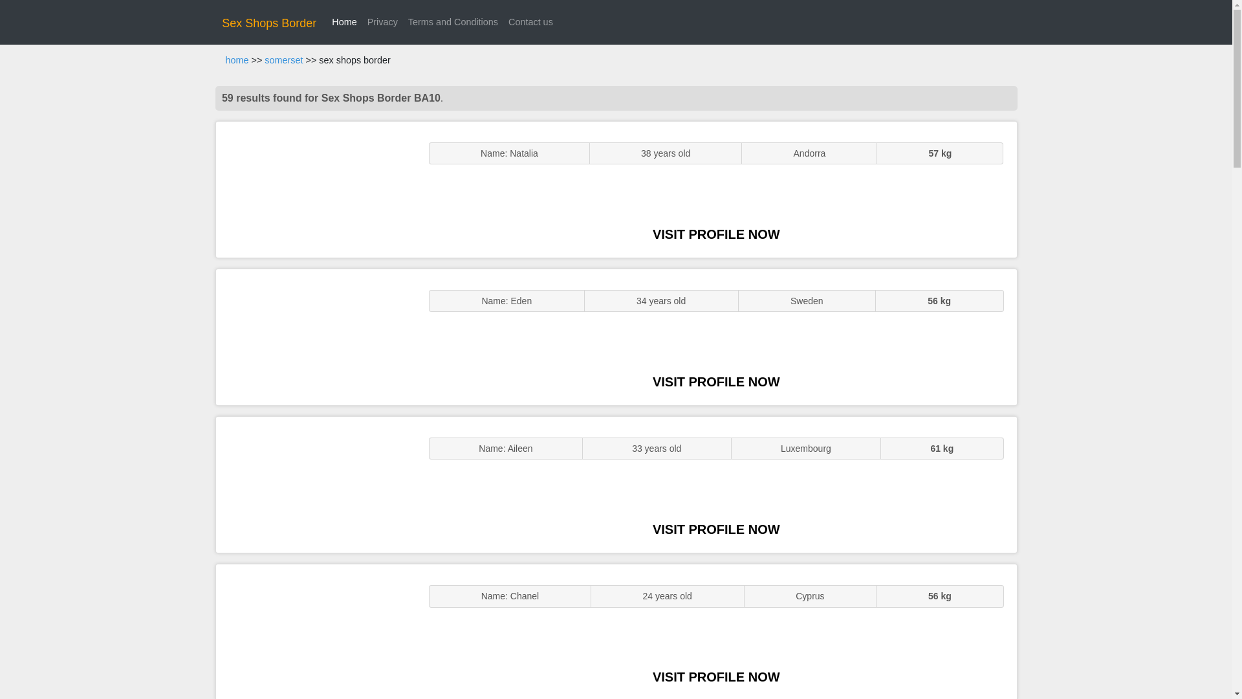 The width and height of the screenshot is (1242, 699). I want to click on VISIT PROFILE NOW, so click(716, 234).